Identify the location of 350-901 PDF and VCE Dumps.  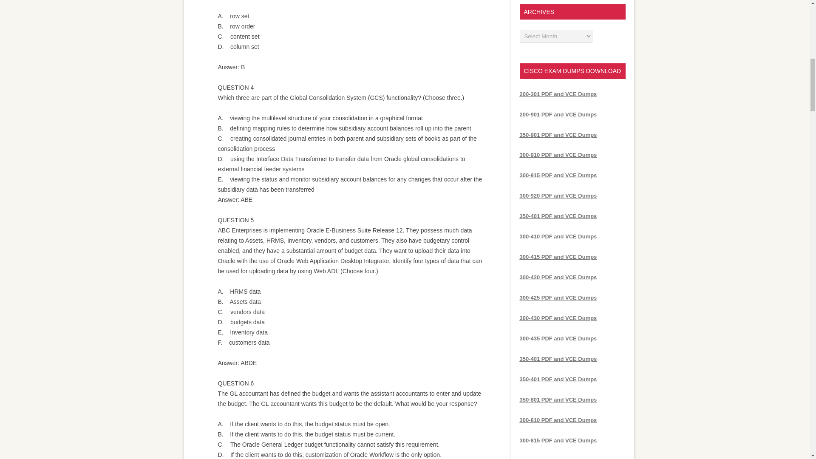
(558, 135).